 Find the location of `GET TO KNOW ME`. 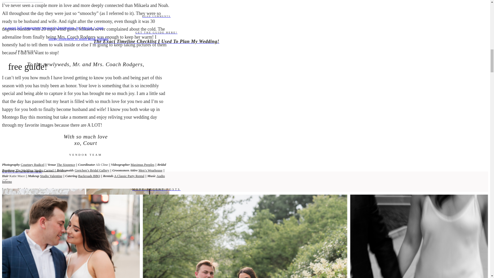

GET TO KNOW ME is located at coordinates (156, 171).